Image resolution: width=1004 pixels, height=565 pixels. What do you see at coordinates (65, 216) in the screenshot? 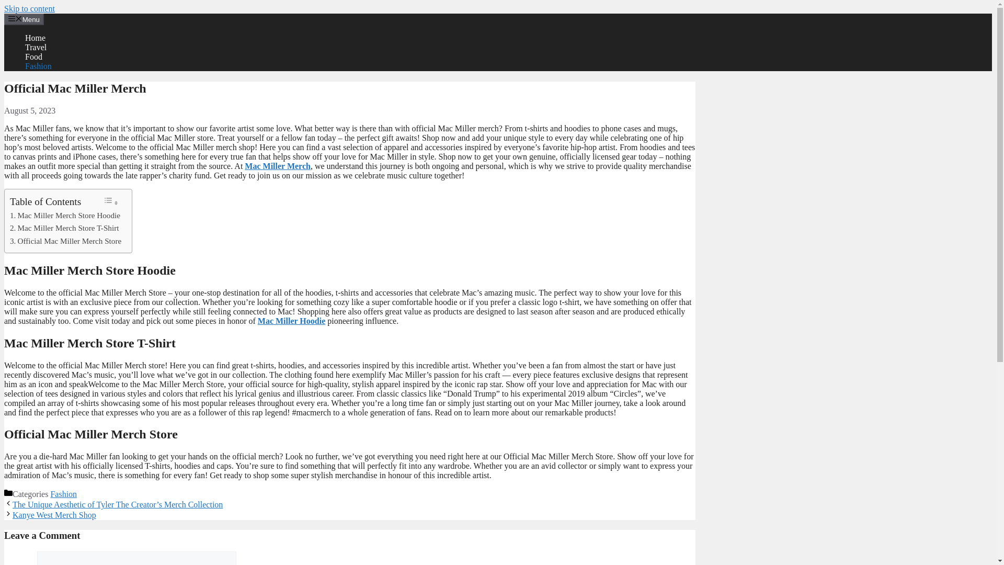
I see `Mac Miller Merch Store Hoodie` at bounding box center [65, 216].